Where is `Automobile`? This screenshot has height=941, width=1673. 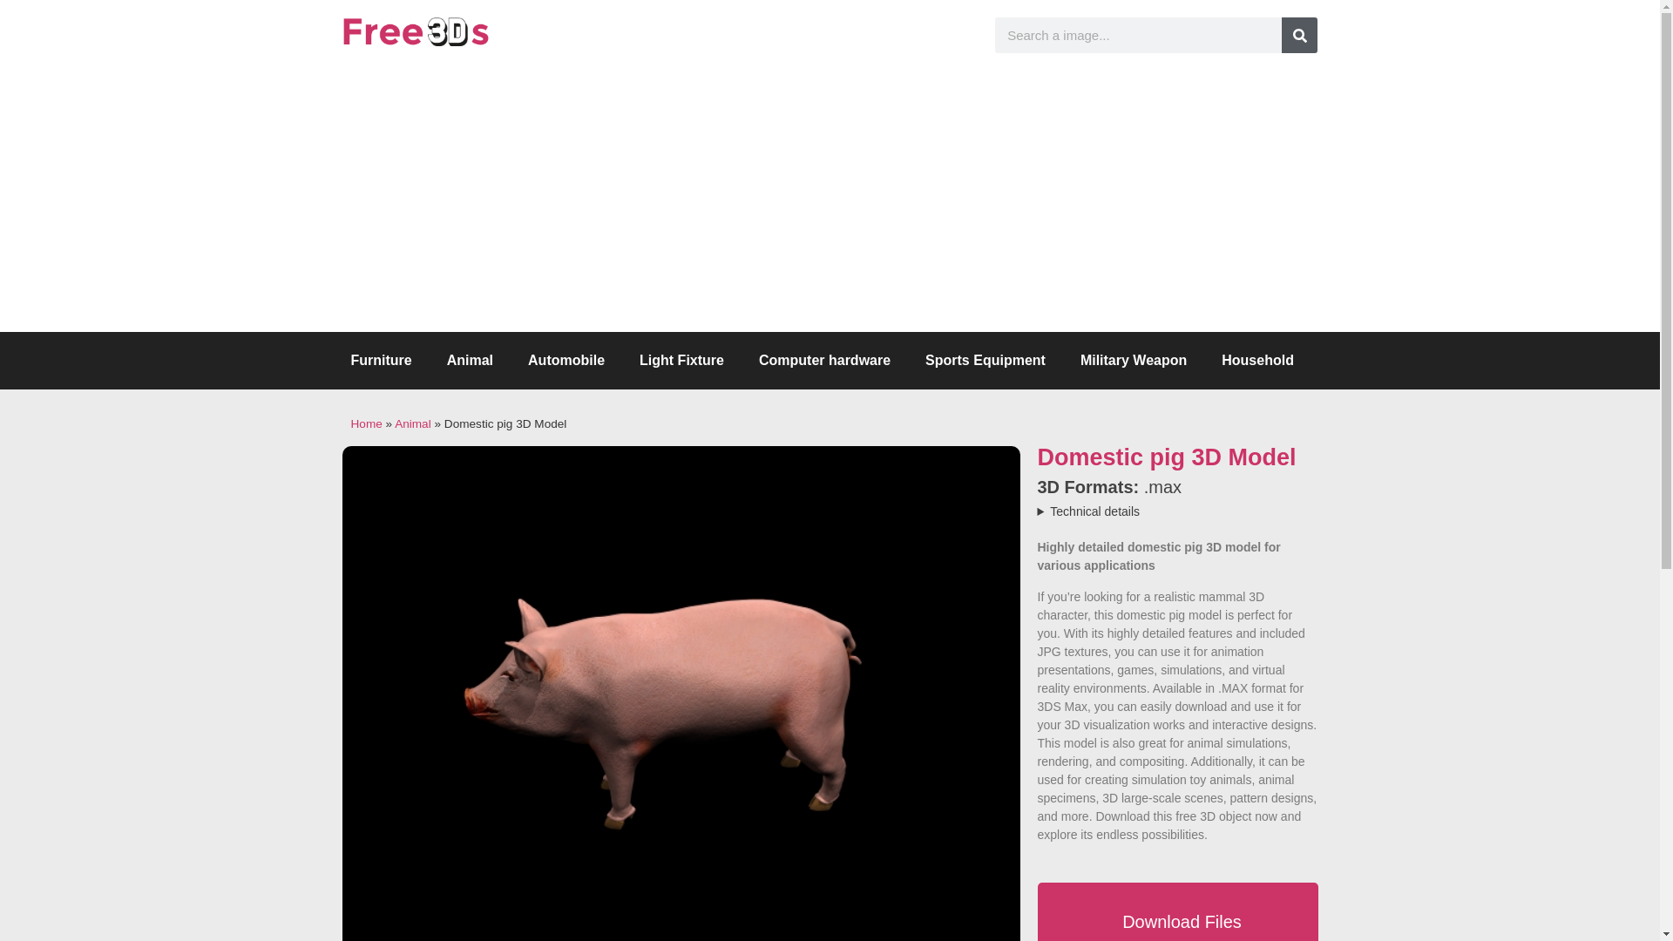
Automobile is located at coordinates (566, 361).